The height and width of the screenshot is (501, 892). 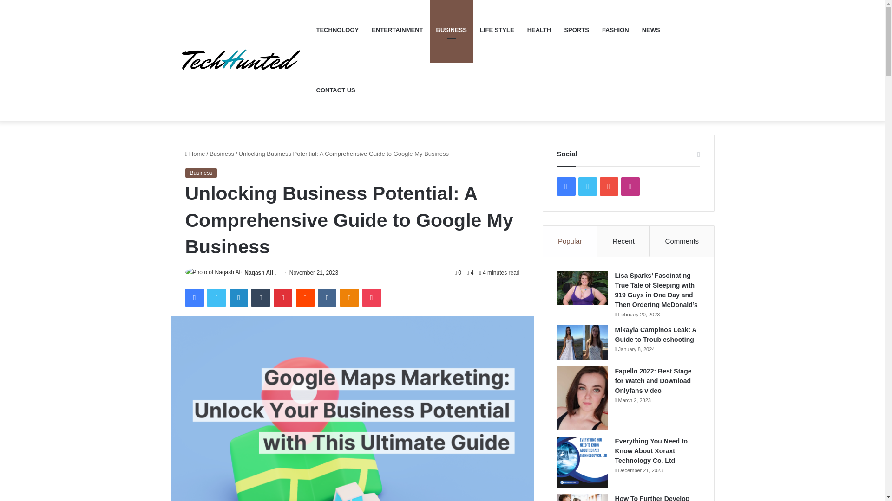 What do you see at coordinates (327, 298) in the screenshot?
I see `VKontakte` at bounding box center [327, 298].